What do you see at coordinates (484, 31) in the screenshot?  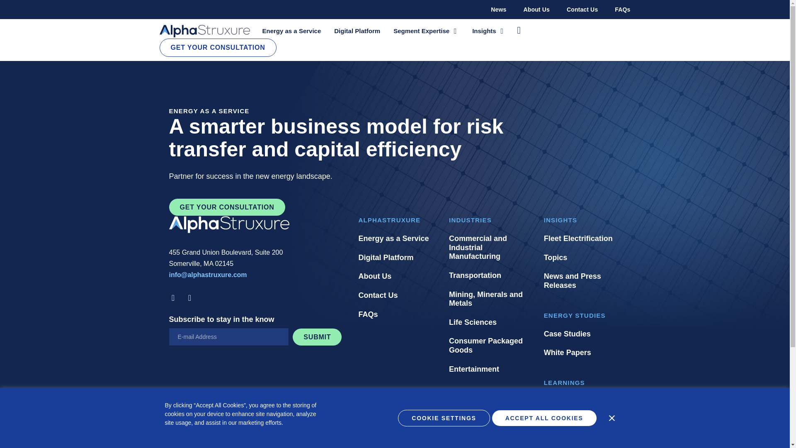 I see `Insights` at bounding box center [484, 31].